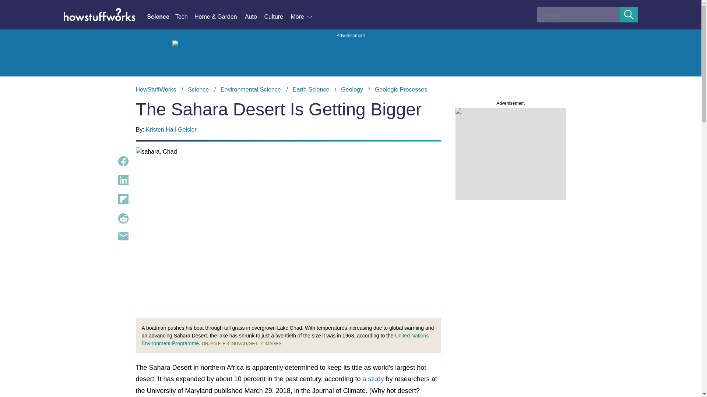 This screenshot has height=397, width=707. What do you see at coordinates (156, 89) in the screenshot?
I see `HowStuffWorks` at bounding box center [156, 89].